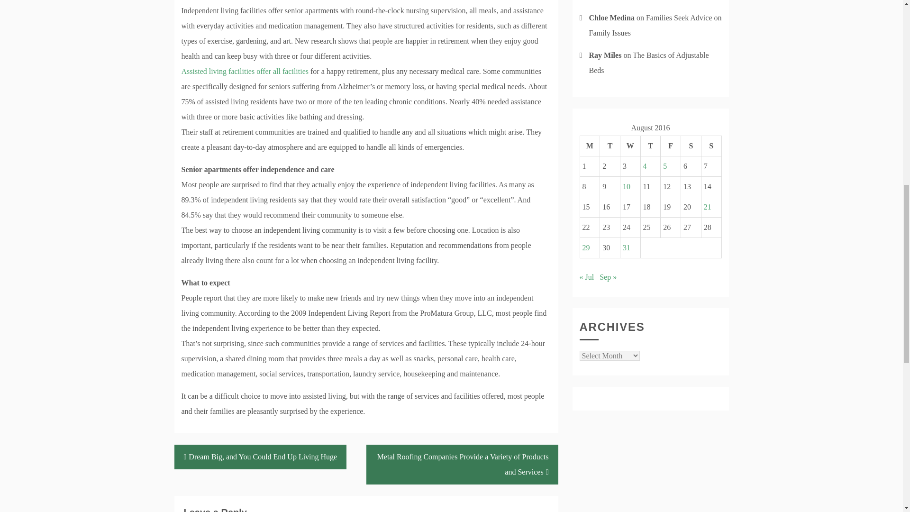 The width and height of the screenshot is (910, 512). Describe the element at coordinates (627, 247) in the screenshot. I see `31` at that location.